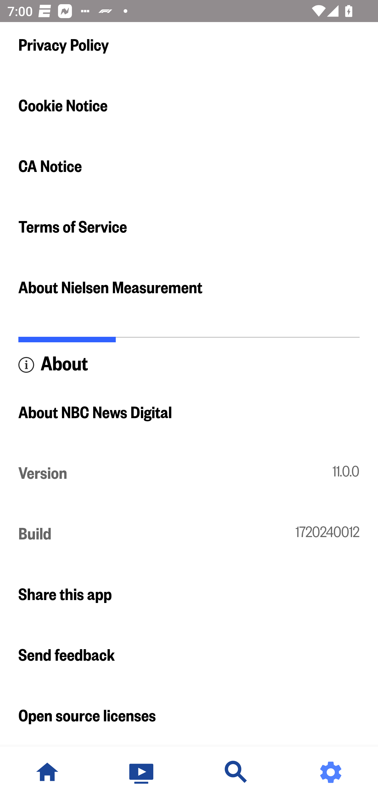 This screenshot has width=378, height=798. I want to click on About Nielsen Measurement, so click(189, 288).